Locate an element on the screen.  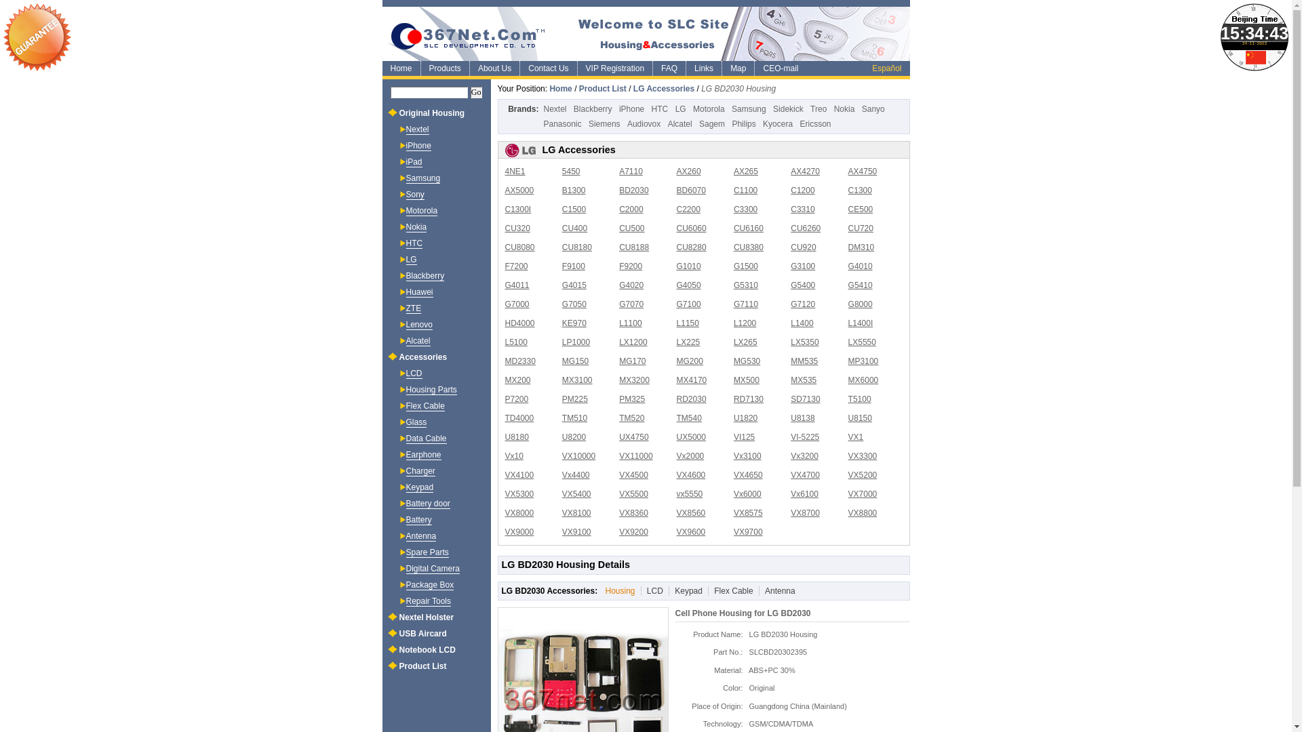
G1010 is located at coordinates (689, 266).